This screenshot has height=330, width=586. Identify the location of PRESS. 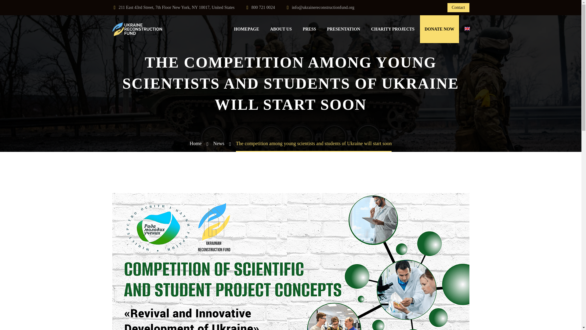
(309, 29).